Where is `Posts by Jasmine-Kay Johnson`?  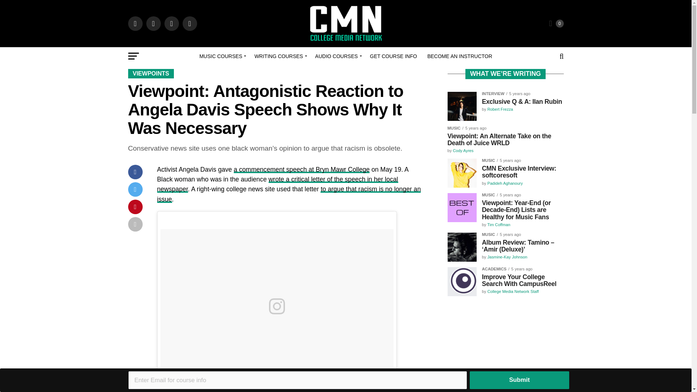
Posts by Jasmine-Kay Johnson is located at coordinates (507, 257).